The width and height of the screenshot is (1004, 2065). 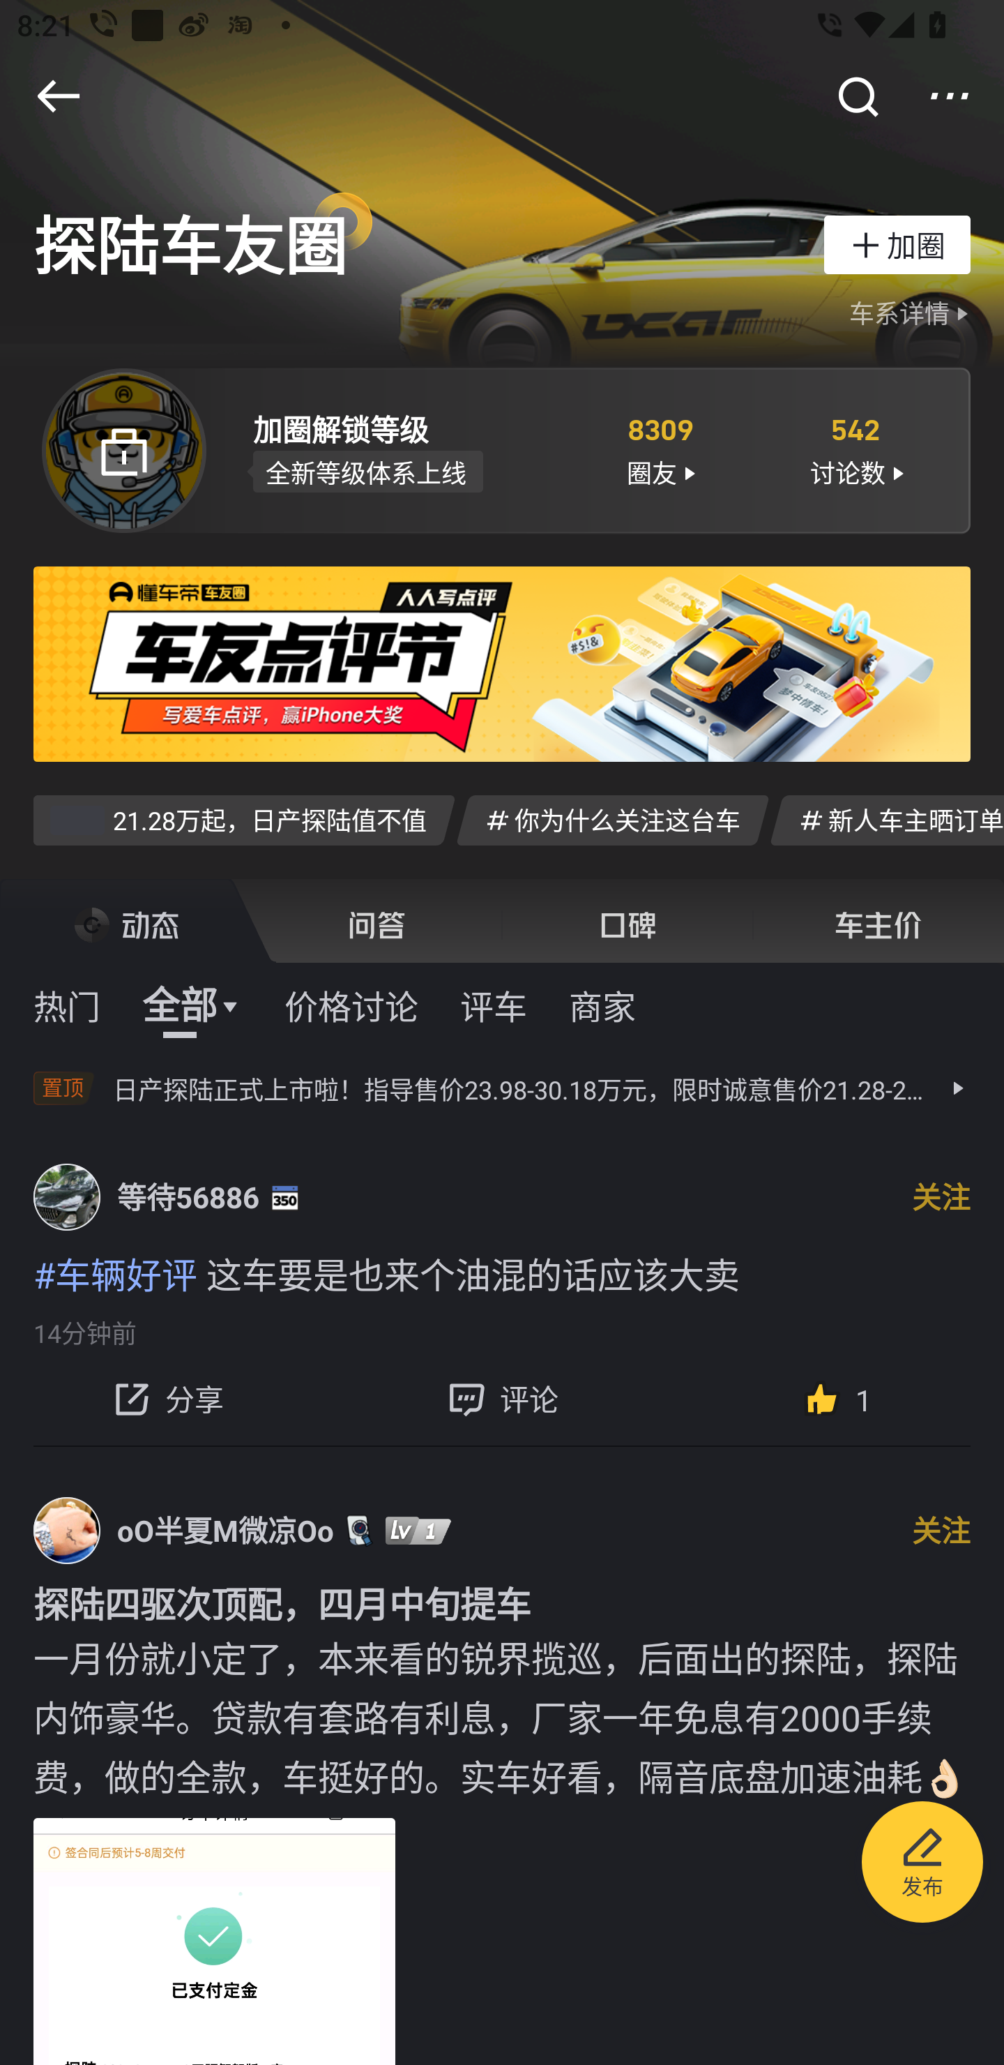 I want to click on , so click(x=58, y=96).